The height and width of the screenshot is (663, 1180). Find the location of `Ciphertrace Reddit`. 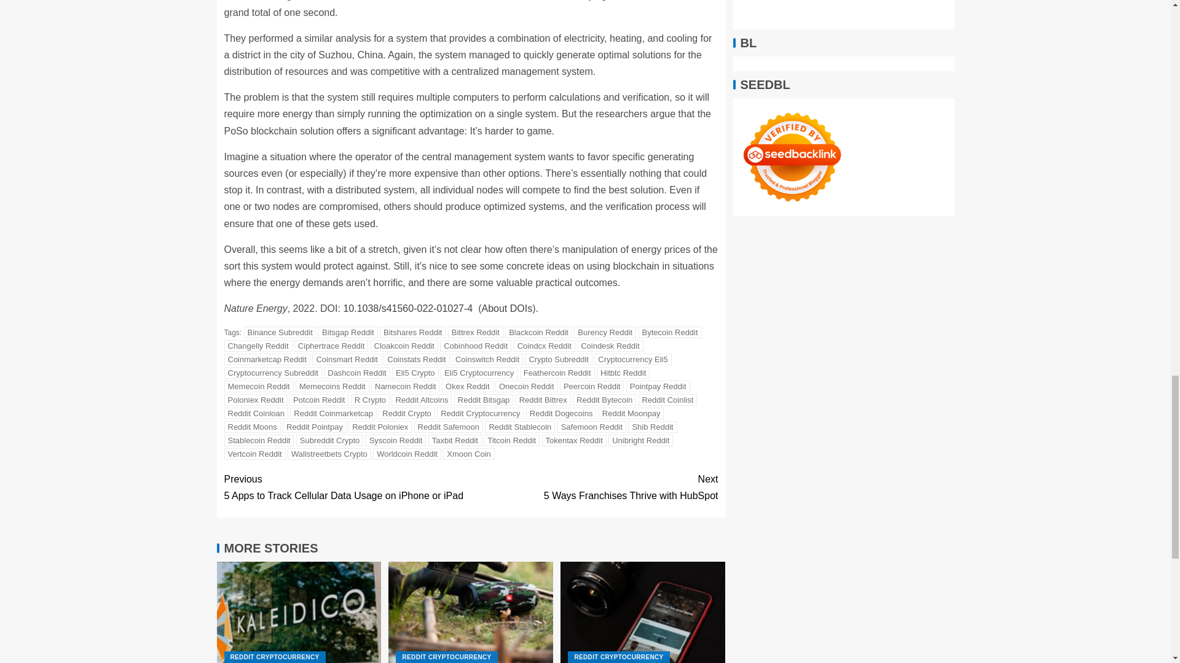

Ciphertrace Reddit is located at coordinates (331, 346).